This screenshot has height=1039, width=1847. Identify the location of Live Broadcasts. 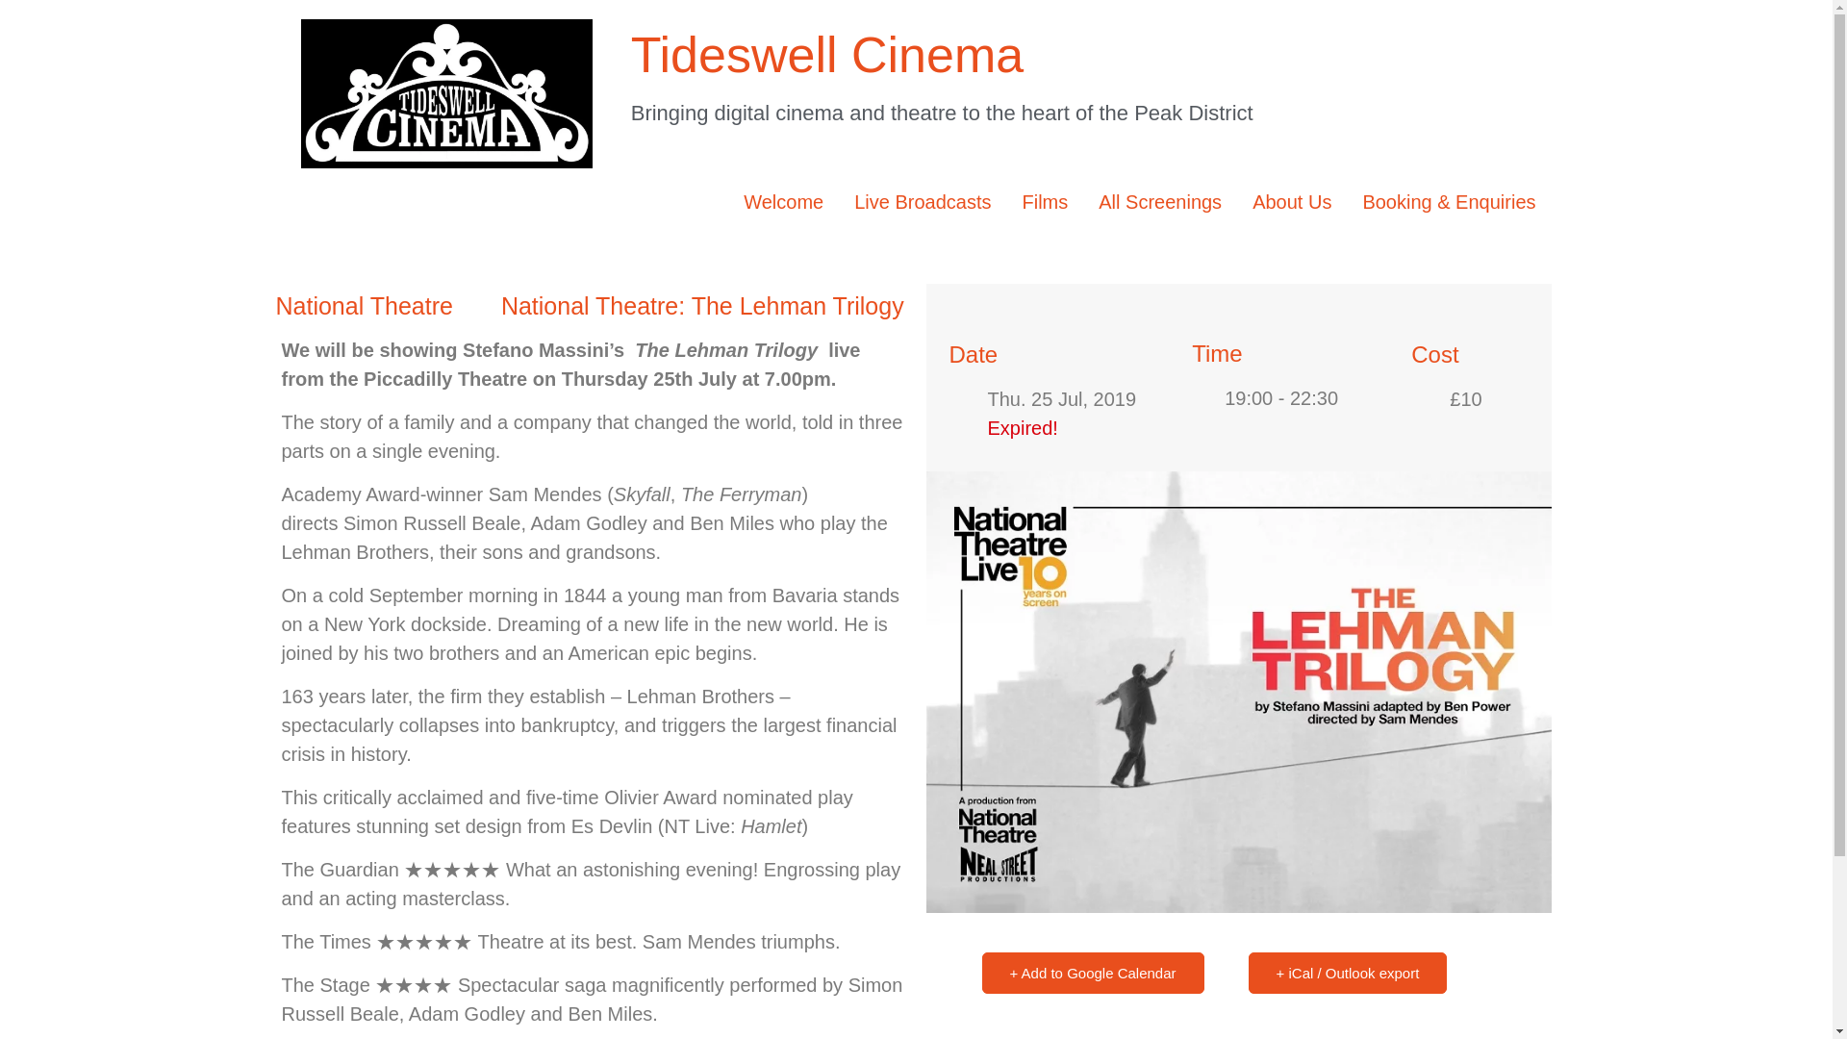
(922, 202).